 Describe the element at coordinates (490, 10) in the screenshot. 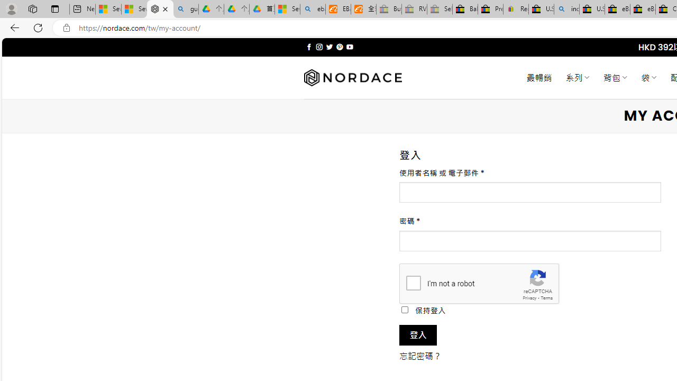

I see `Press Room - eBay Inc.` at that location.